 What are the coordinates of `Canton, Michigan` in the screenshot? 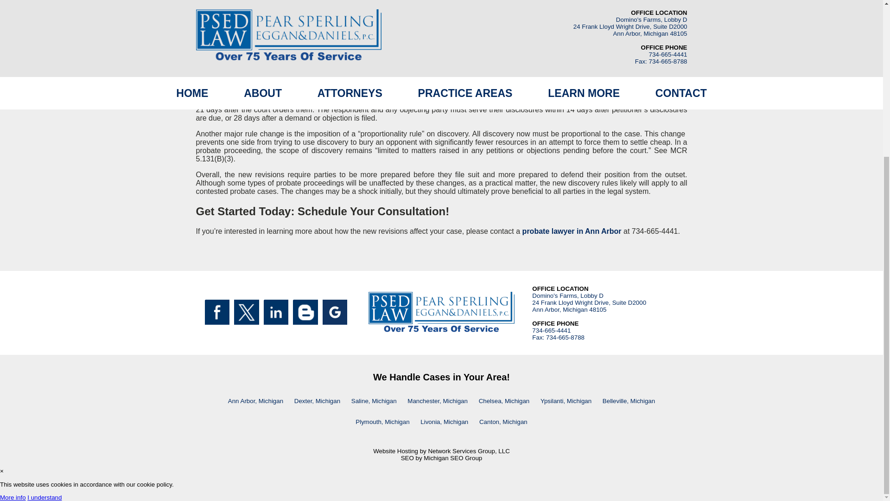 It's located at (503, 422).